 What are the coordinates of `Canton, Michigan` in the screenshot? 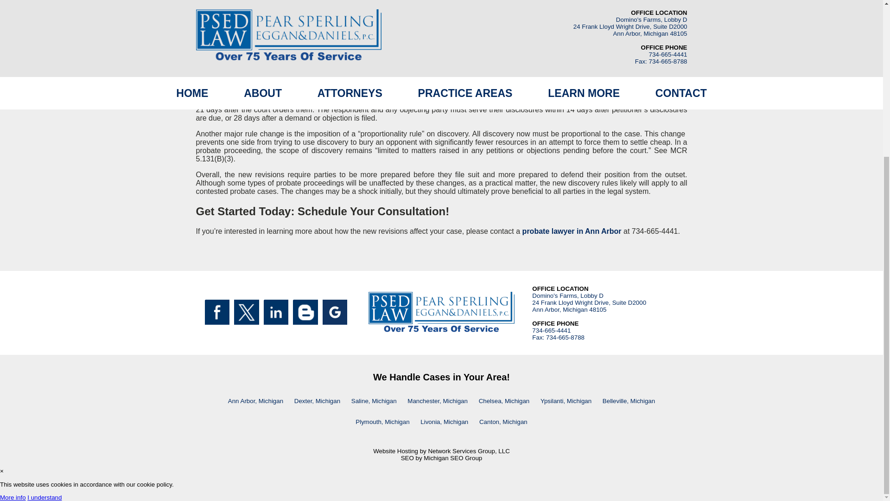 It's located at (503, 422).